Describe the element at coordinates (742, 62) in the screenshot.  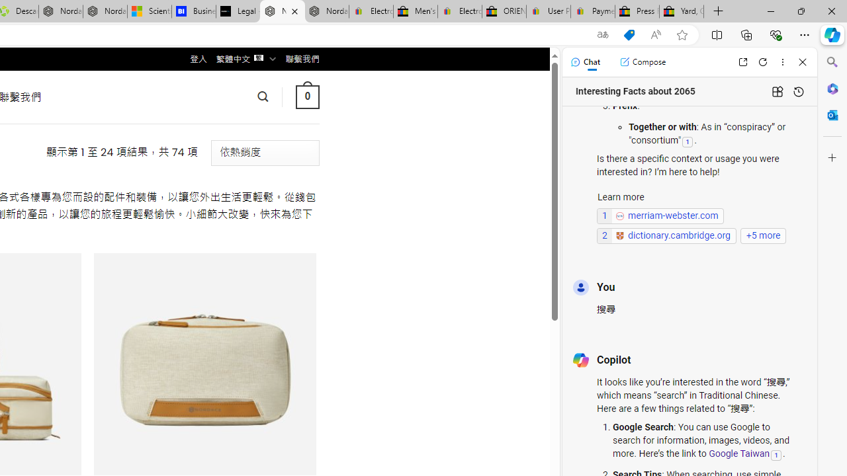
I see `Open link in new tab` at that location.